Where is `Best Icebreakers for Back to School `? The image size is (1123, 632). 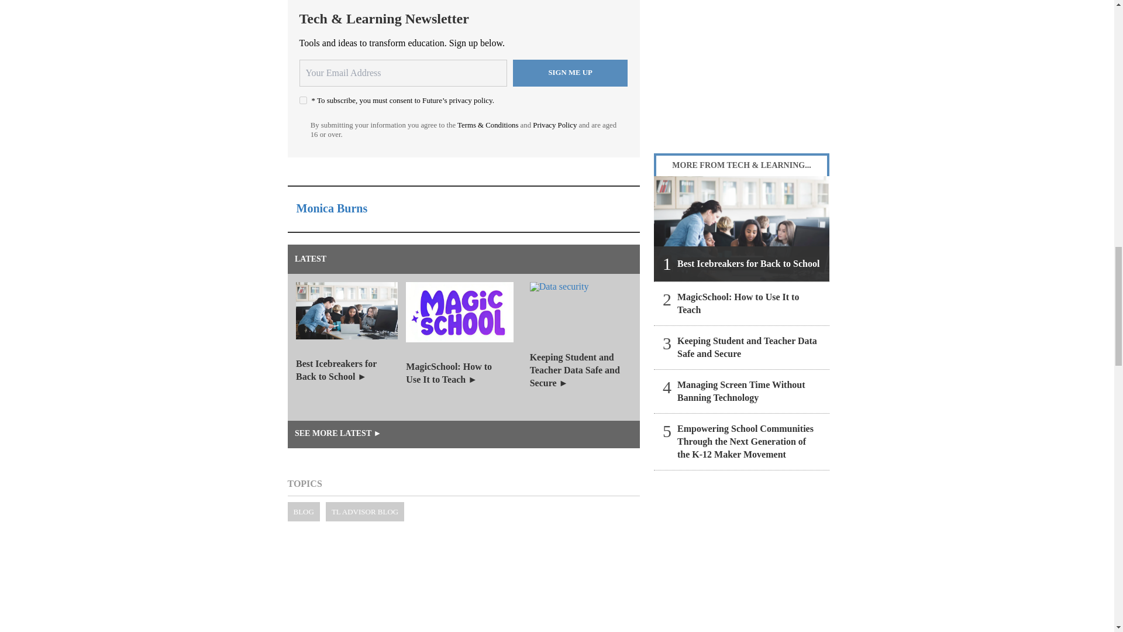
Best Icebreakers for Back to School  is located at coordinates (742, 228).